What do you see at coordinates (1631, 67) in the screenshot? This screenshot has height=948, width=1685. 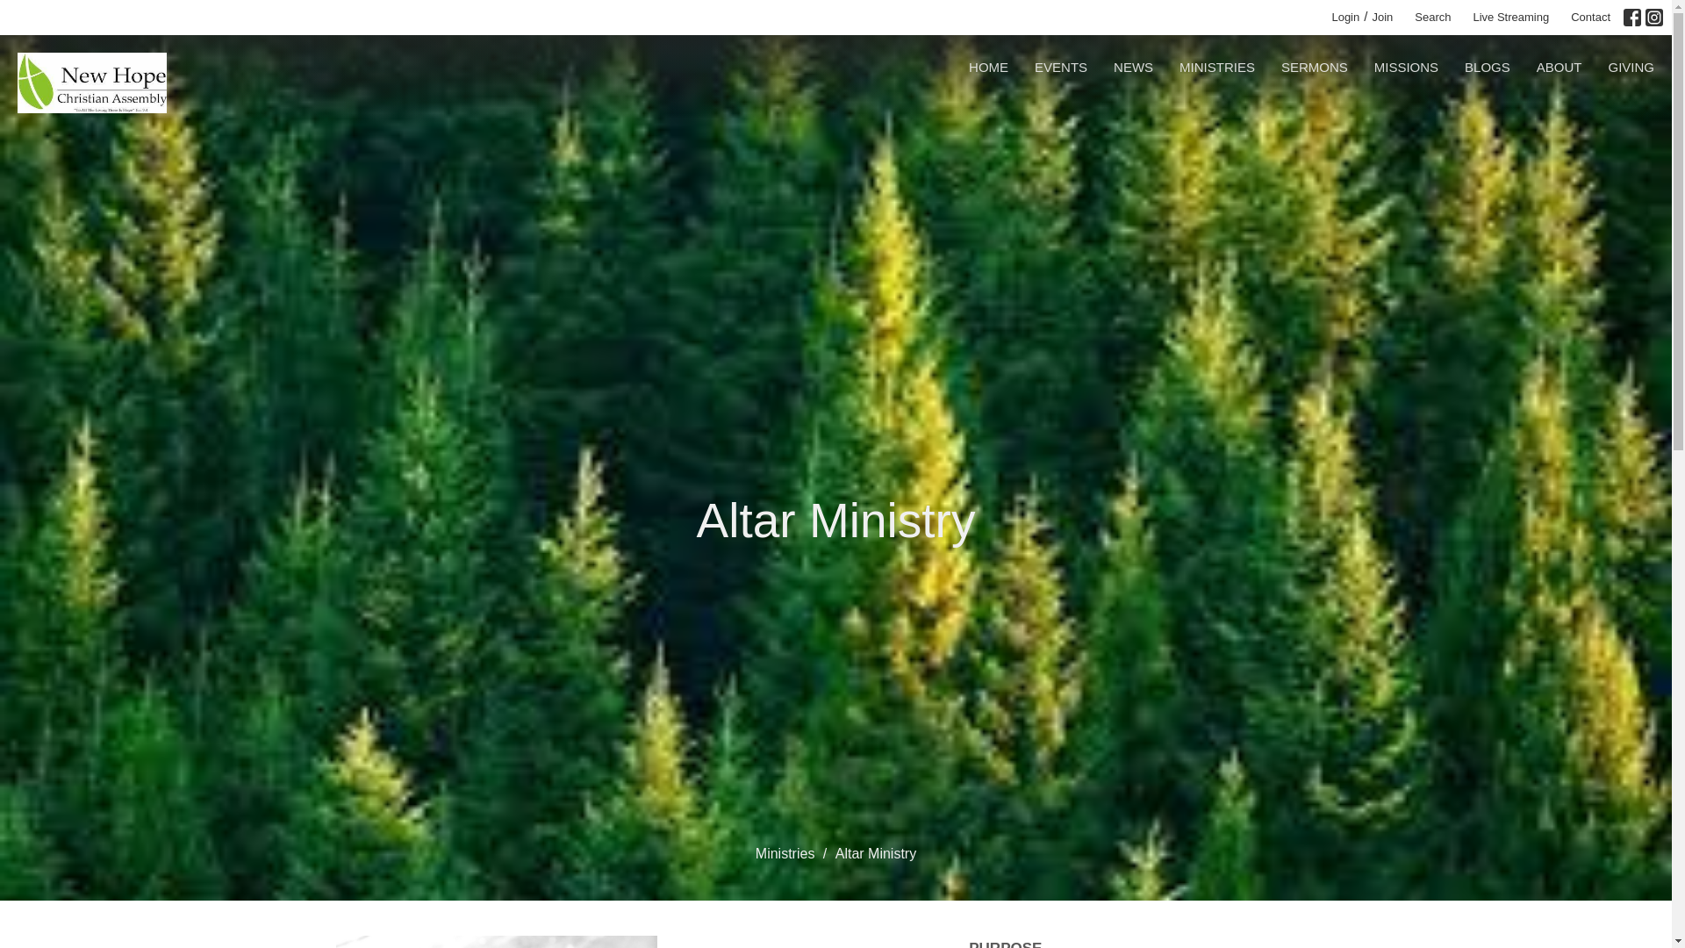 I see `GIVING` at bounding box center [1631, 67].